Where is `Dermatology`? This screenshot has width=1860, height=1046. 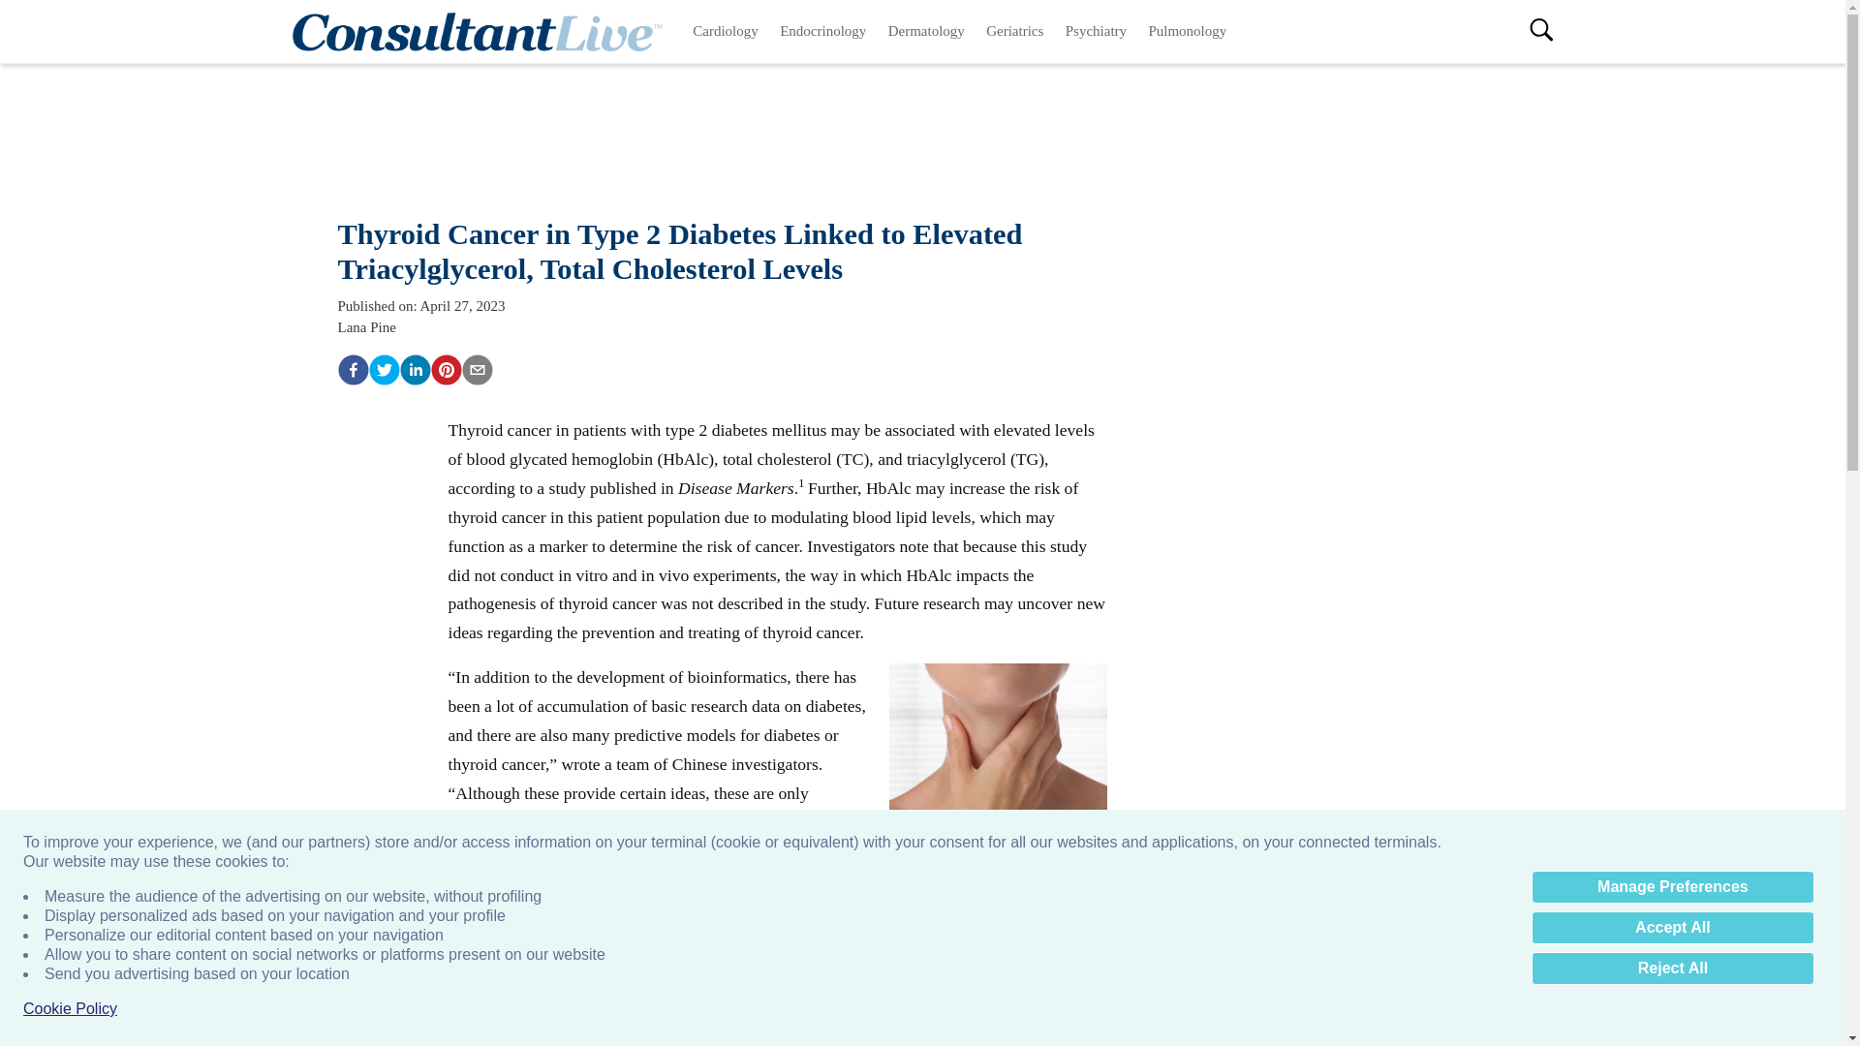 Dermatology is located at coordinates (927, 31).